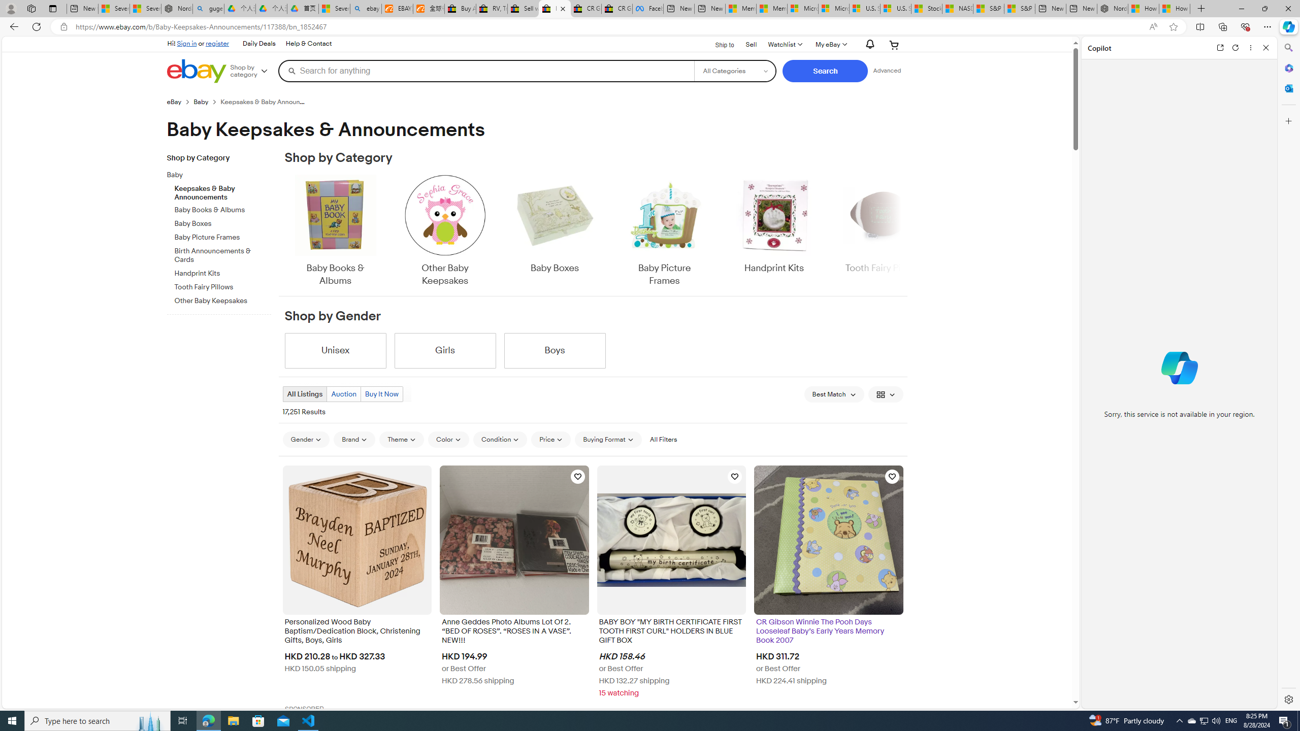 The image size is (1300, 731). I want to click on Sort: Best Match, so click(834, 394).